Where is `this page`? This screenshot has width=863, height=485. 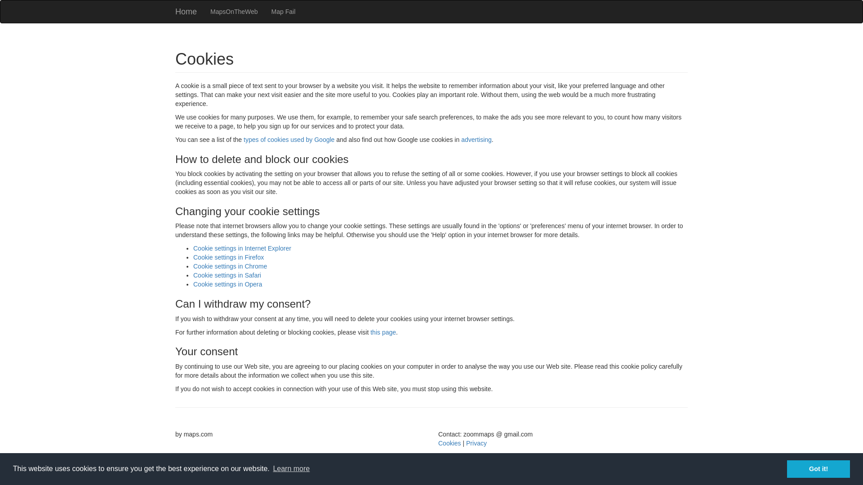 this page is located at coordinates (383, 332).